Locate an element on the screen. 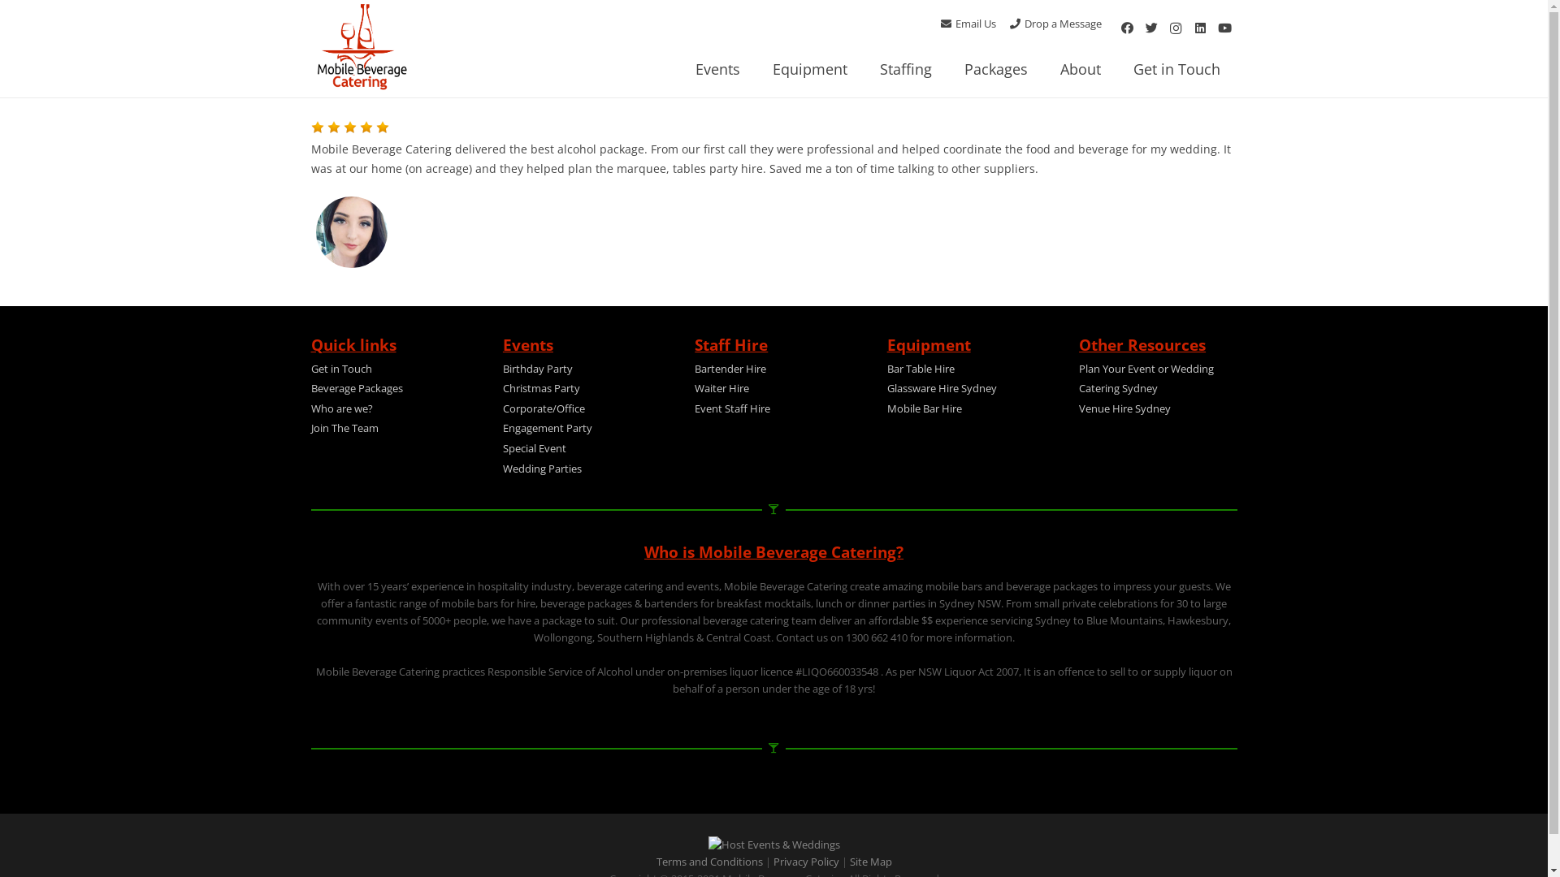 The height and width of the screenshot is (877, 1560). Facebook is located at coordinates (1127, 28).